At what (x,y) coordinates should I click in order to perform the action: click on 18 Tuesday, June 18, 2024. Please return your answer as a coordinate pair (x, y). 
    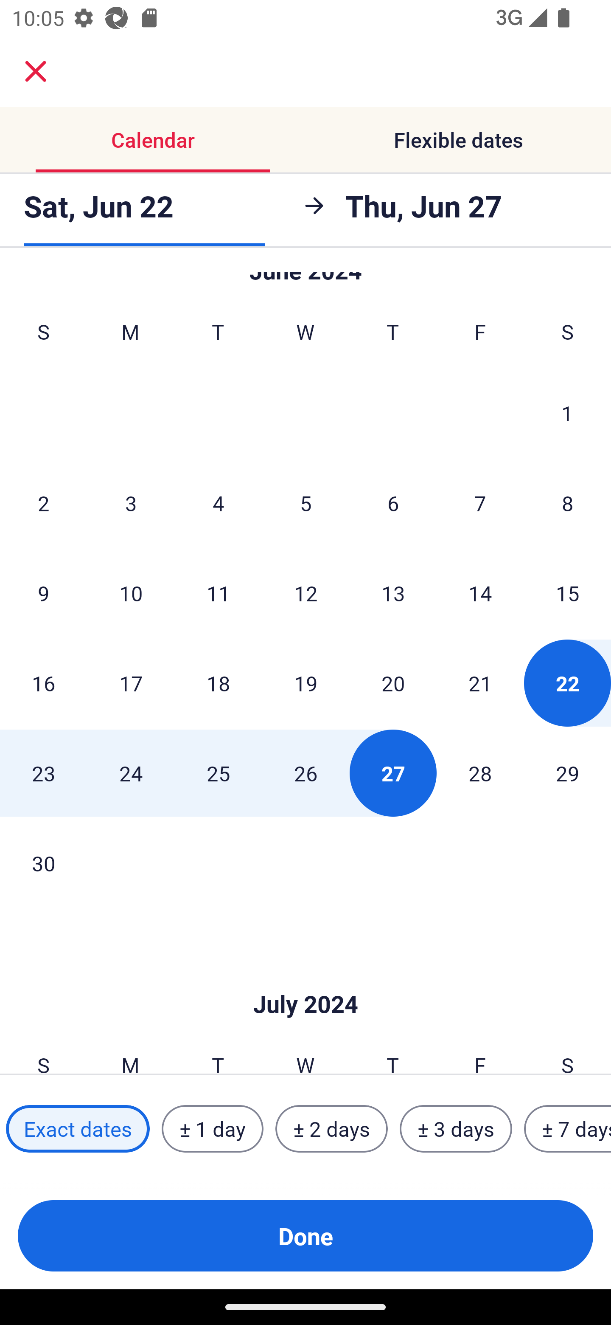
    Looking at the image, I should click on (218, 683).